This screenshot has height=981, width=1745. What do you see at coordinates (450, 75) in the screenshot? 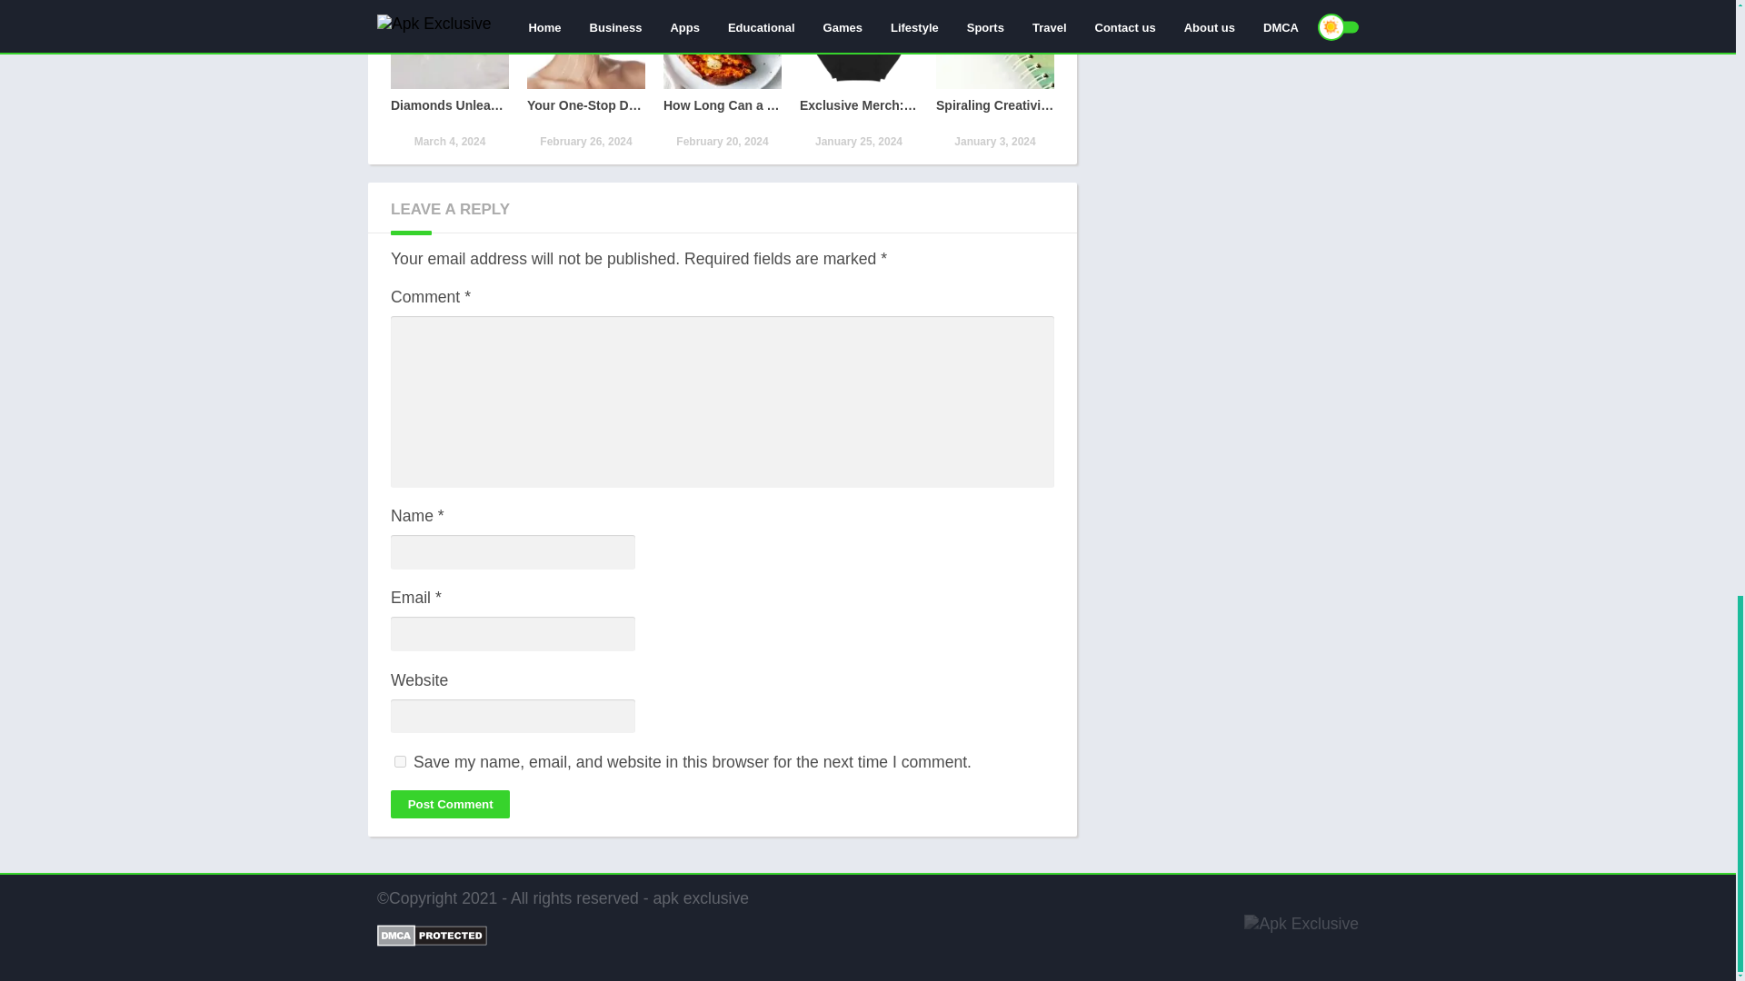
I see `Diamonds Unleashed: A Guide to Diamond Loose Stones` at bounding box center [450, 75].